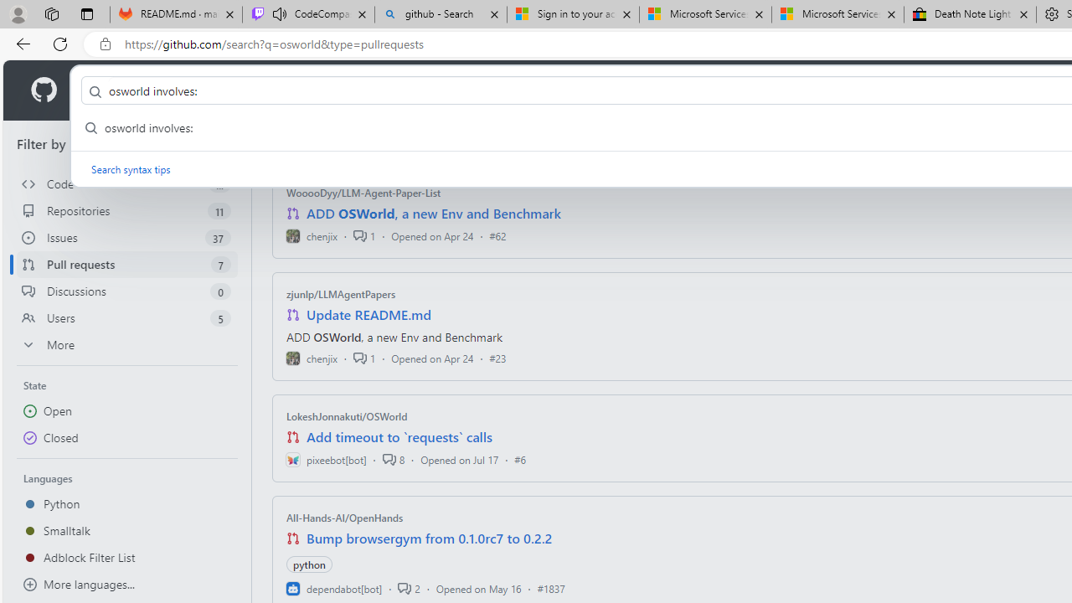 The image size is (1072, 603). What do you see at coordinates (409, 588) in the screenshot?
I see `2` at bounding box center [409, 588].